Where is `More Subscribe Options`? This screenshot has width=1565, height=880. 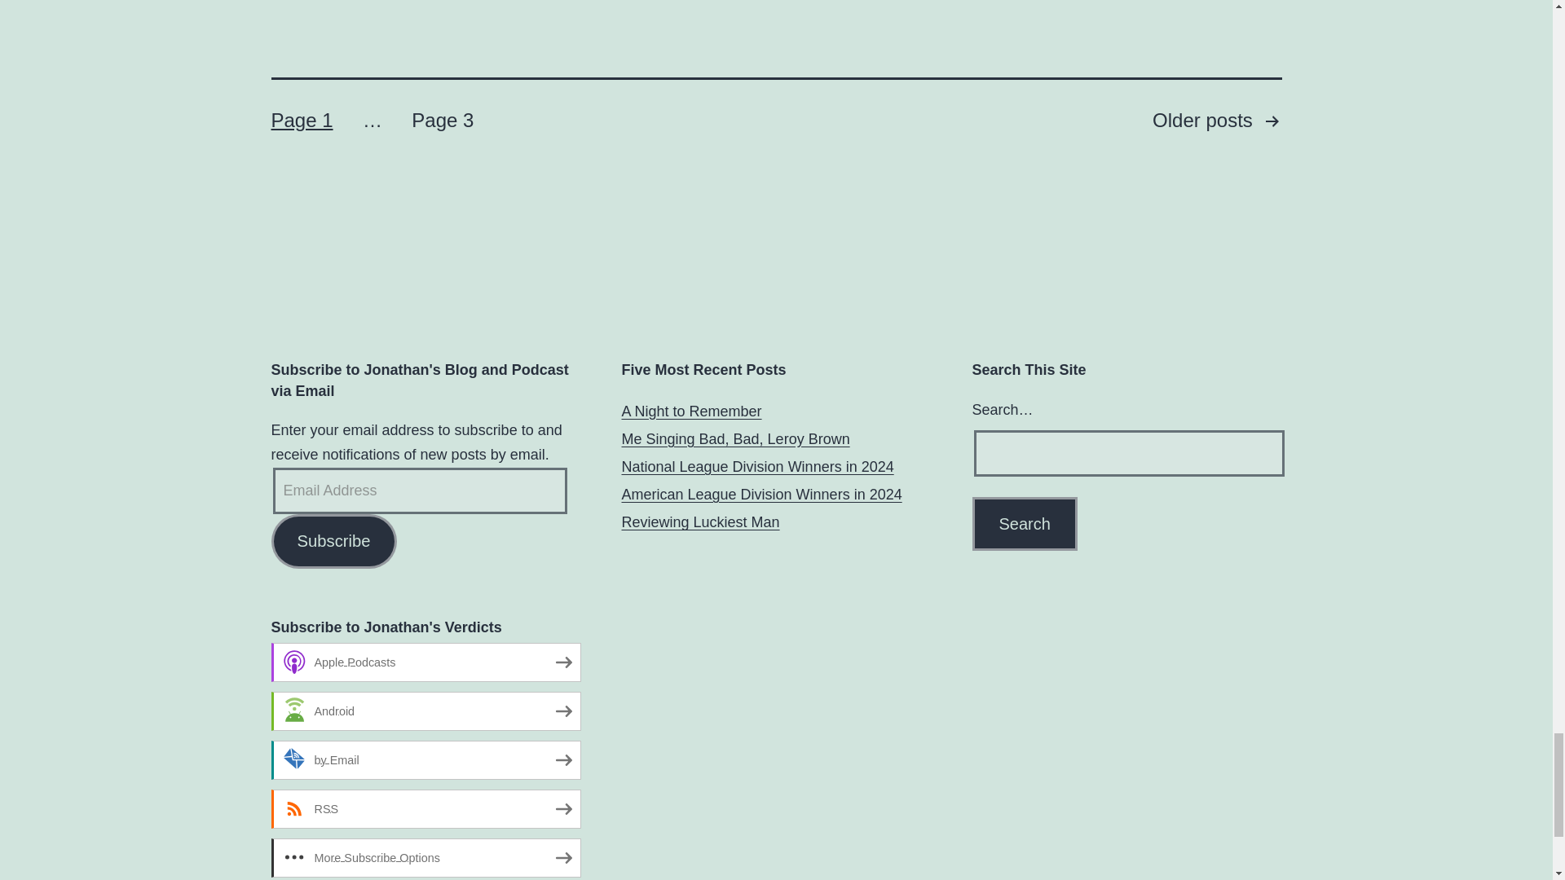 More Subscribe Options is located at coordinates (425, 857).